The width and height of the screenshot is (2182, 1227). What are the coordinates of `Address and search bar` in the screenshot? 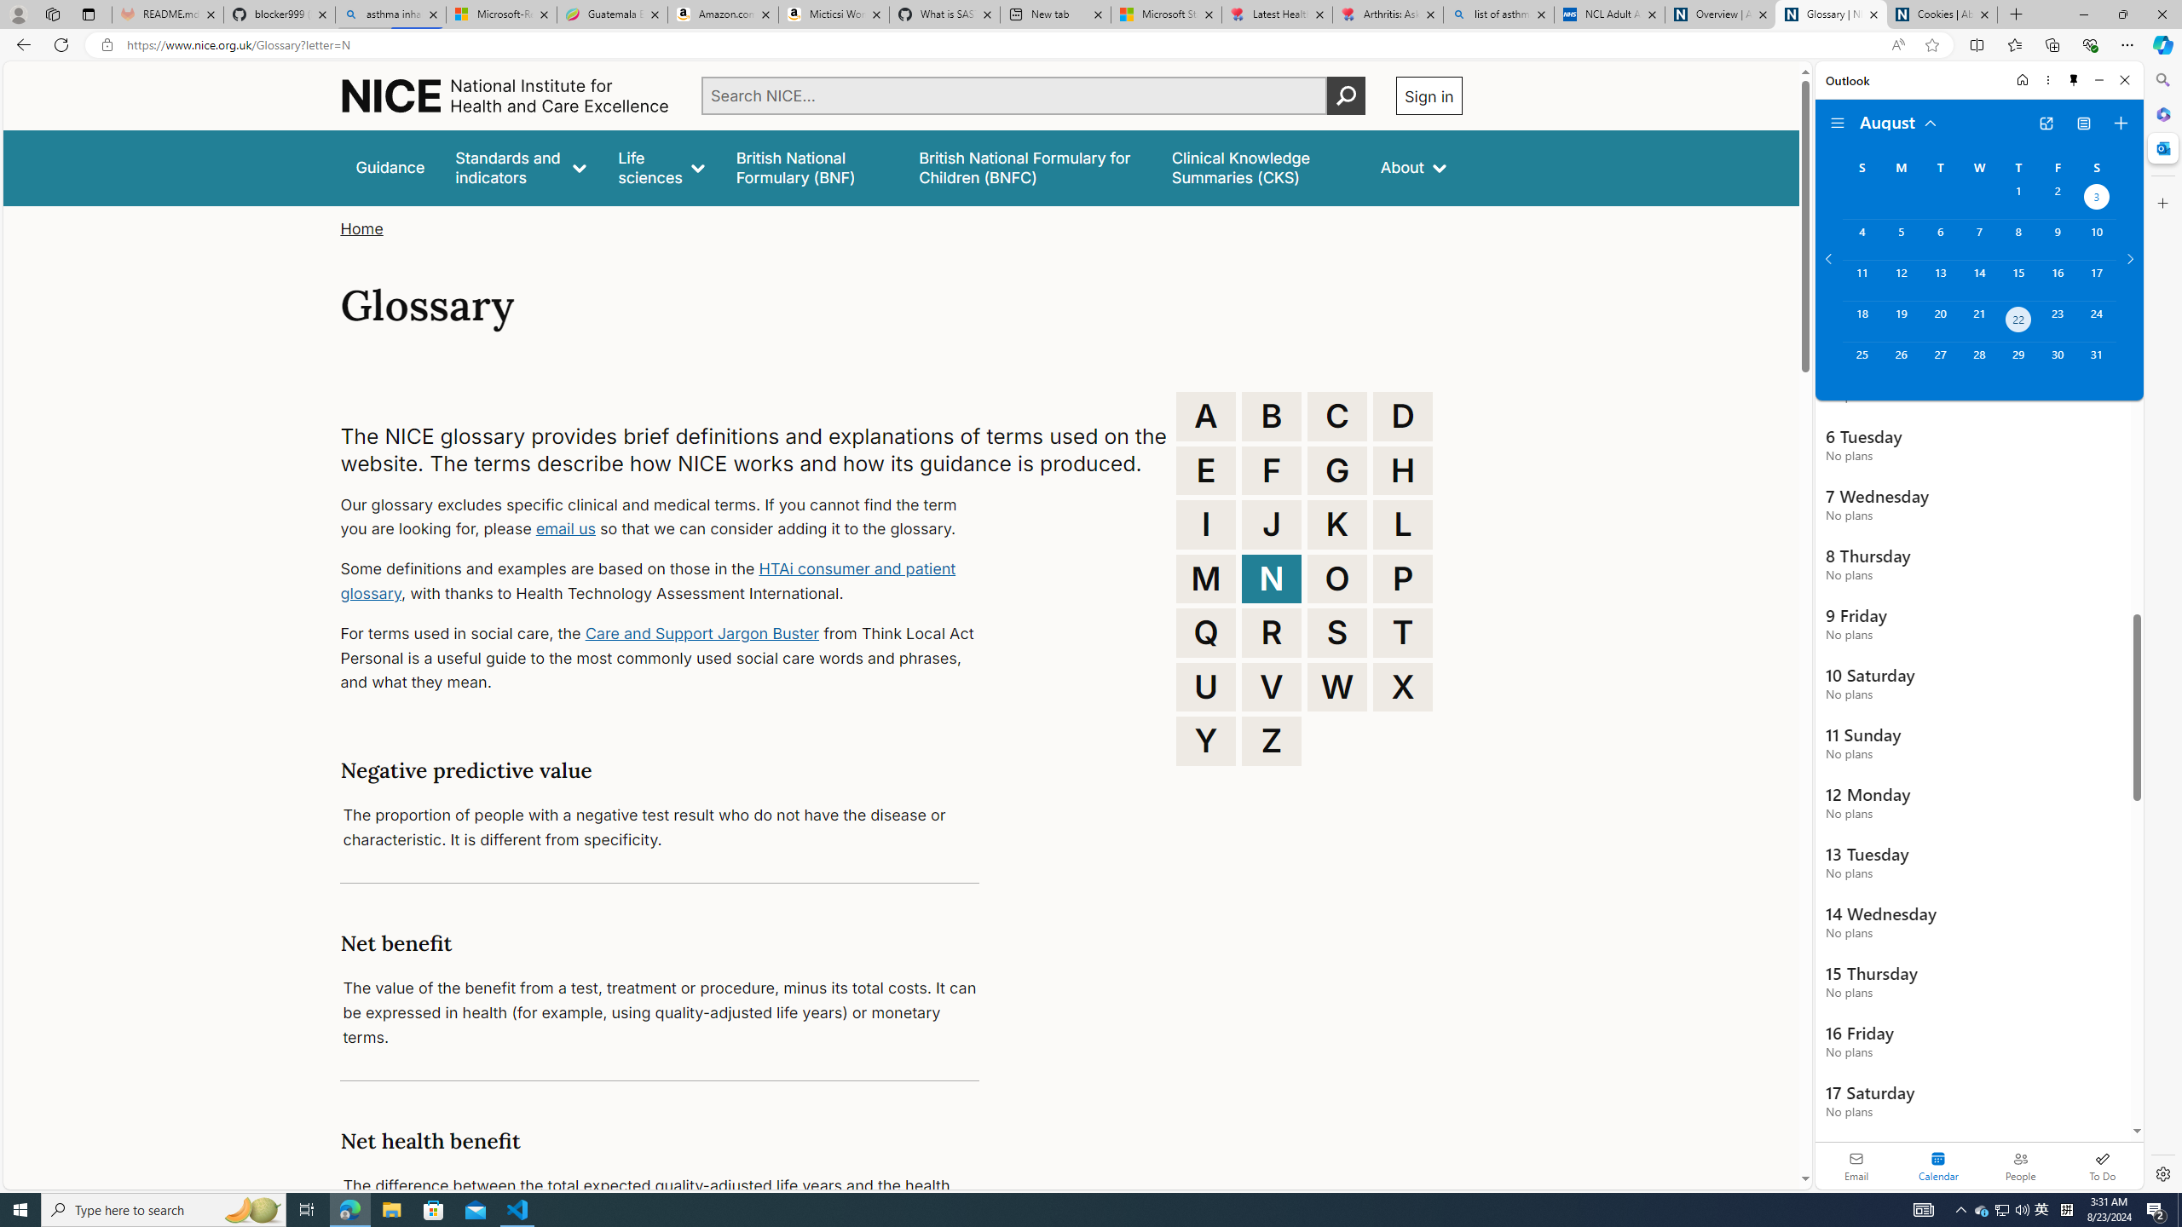 It's located at (1004, 45).